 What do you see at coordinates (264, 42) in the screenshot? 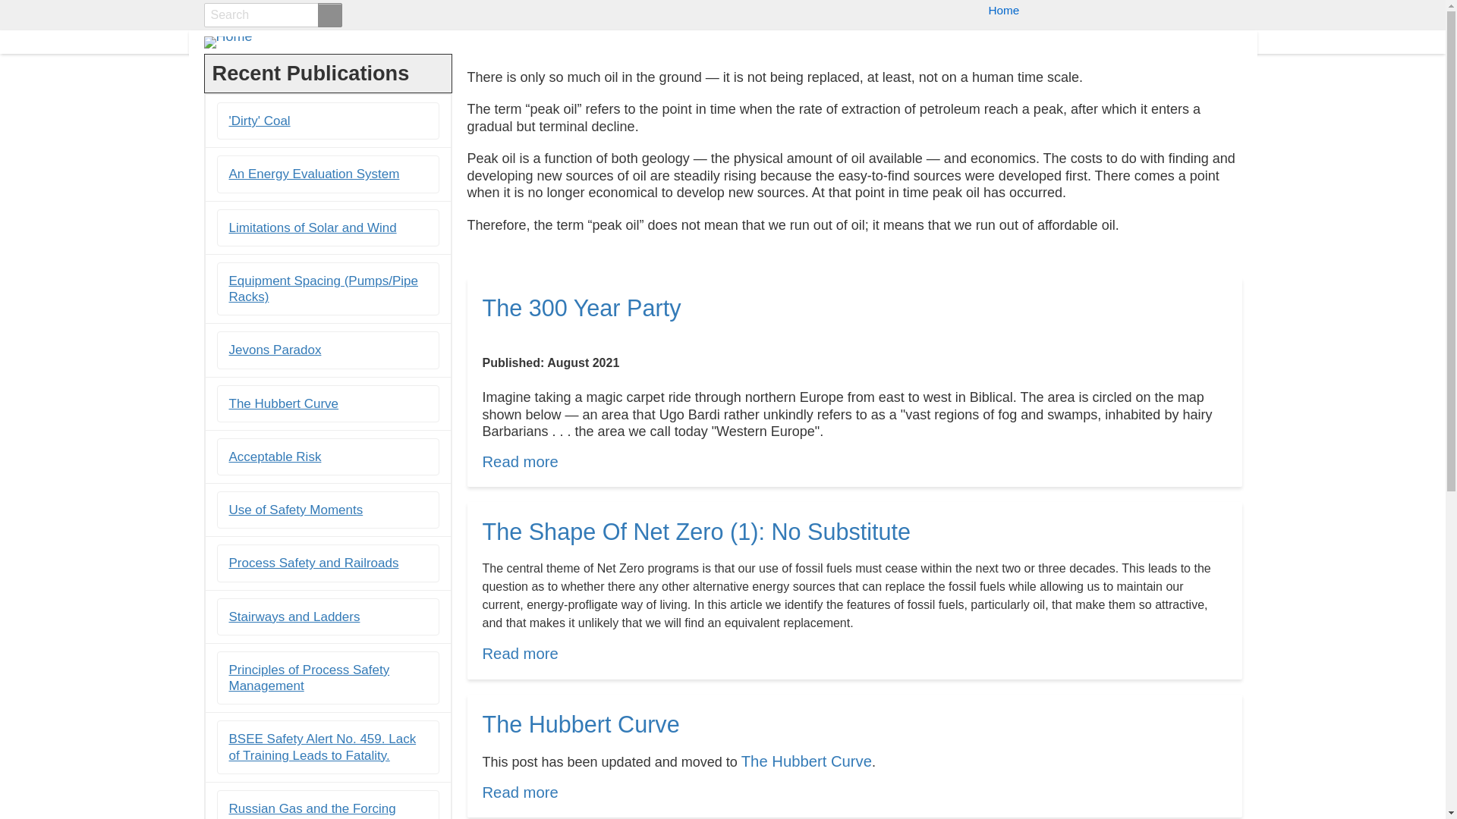
I see `Russian Gas and the Forcing Function` at bounding box center [264, 42].